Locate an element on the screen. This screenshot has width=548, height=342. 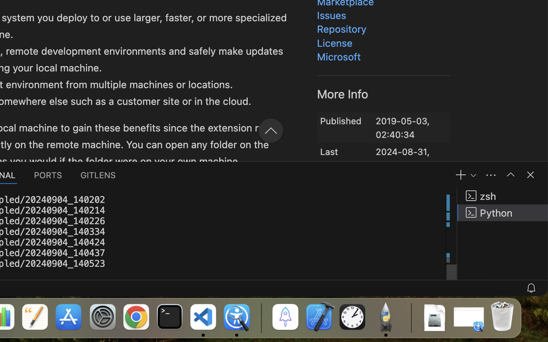
2024-08-31, 03:38:34 is located at coordinates (403, 154).